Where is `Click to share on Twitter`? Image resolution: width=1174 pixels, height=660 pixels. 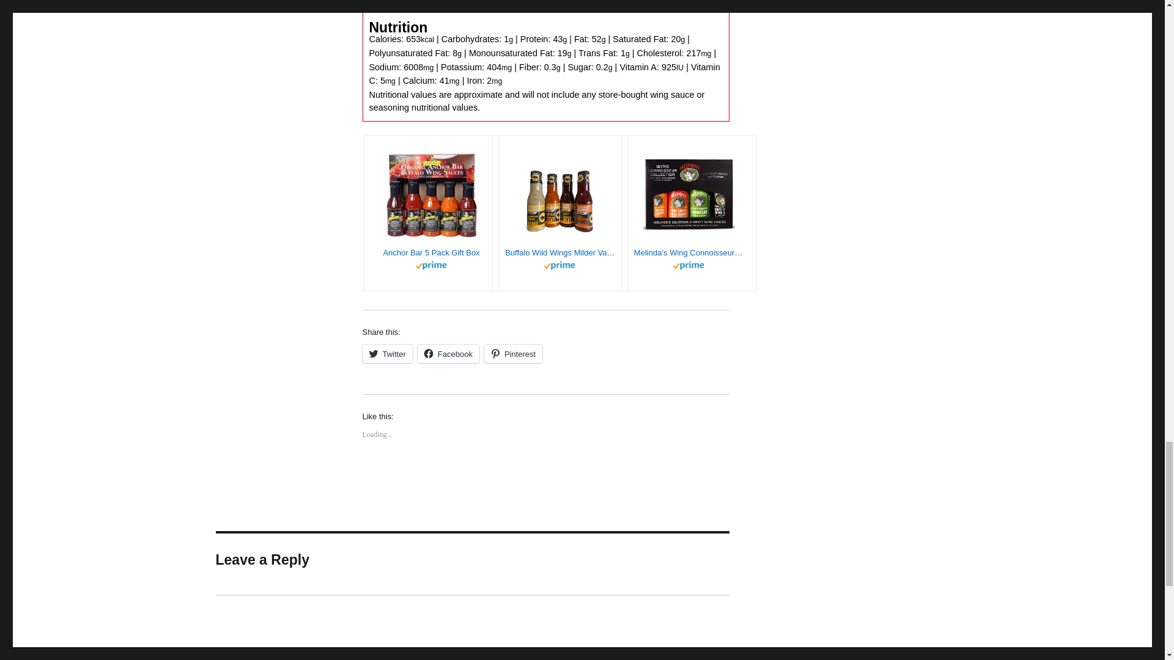 Click to share on Twitter is located at coordinates (386, 353).